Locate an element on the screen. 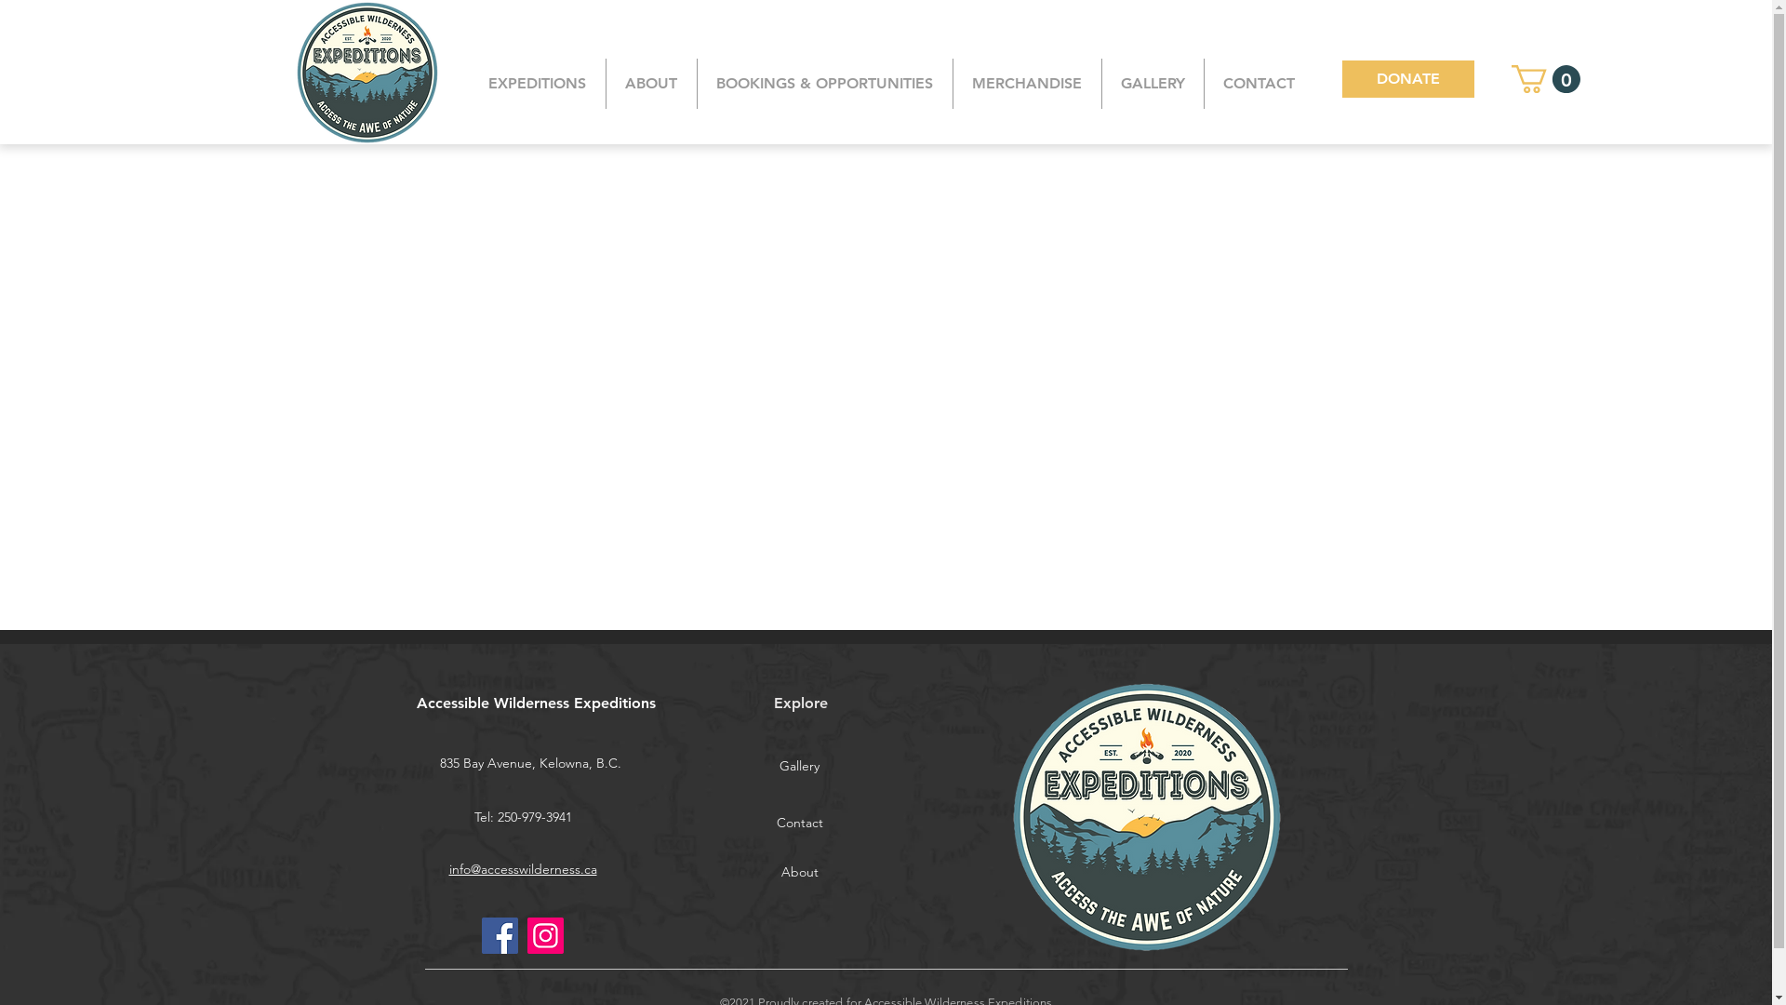 The image size is (1786, 1005). info@accesswilderness.ca is located at coordinates (523, 869).